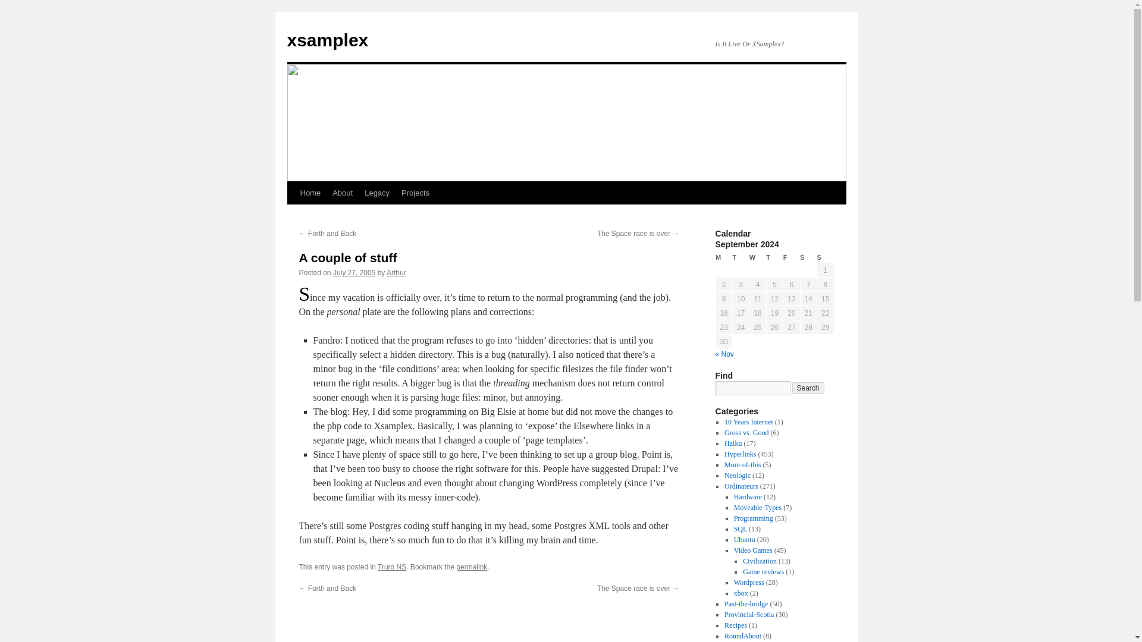  I want to click on Search, so click(808, 388).